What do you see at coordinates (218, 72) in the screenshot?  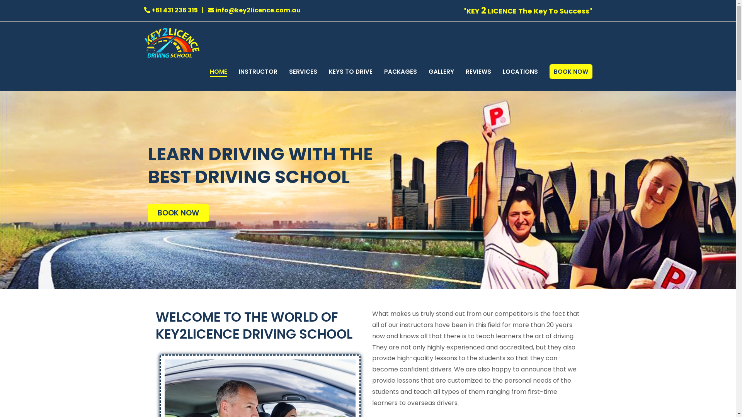 I see `HOME` at bounding box center [218, 72].